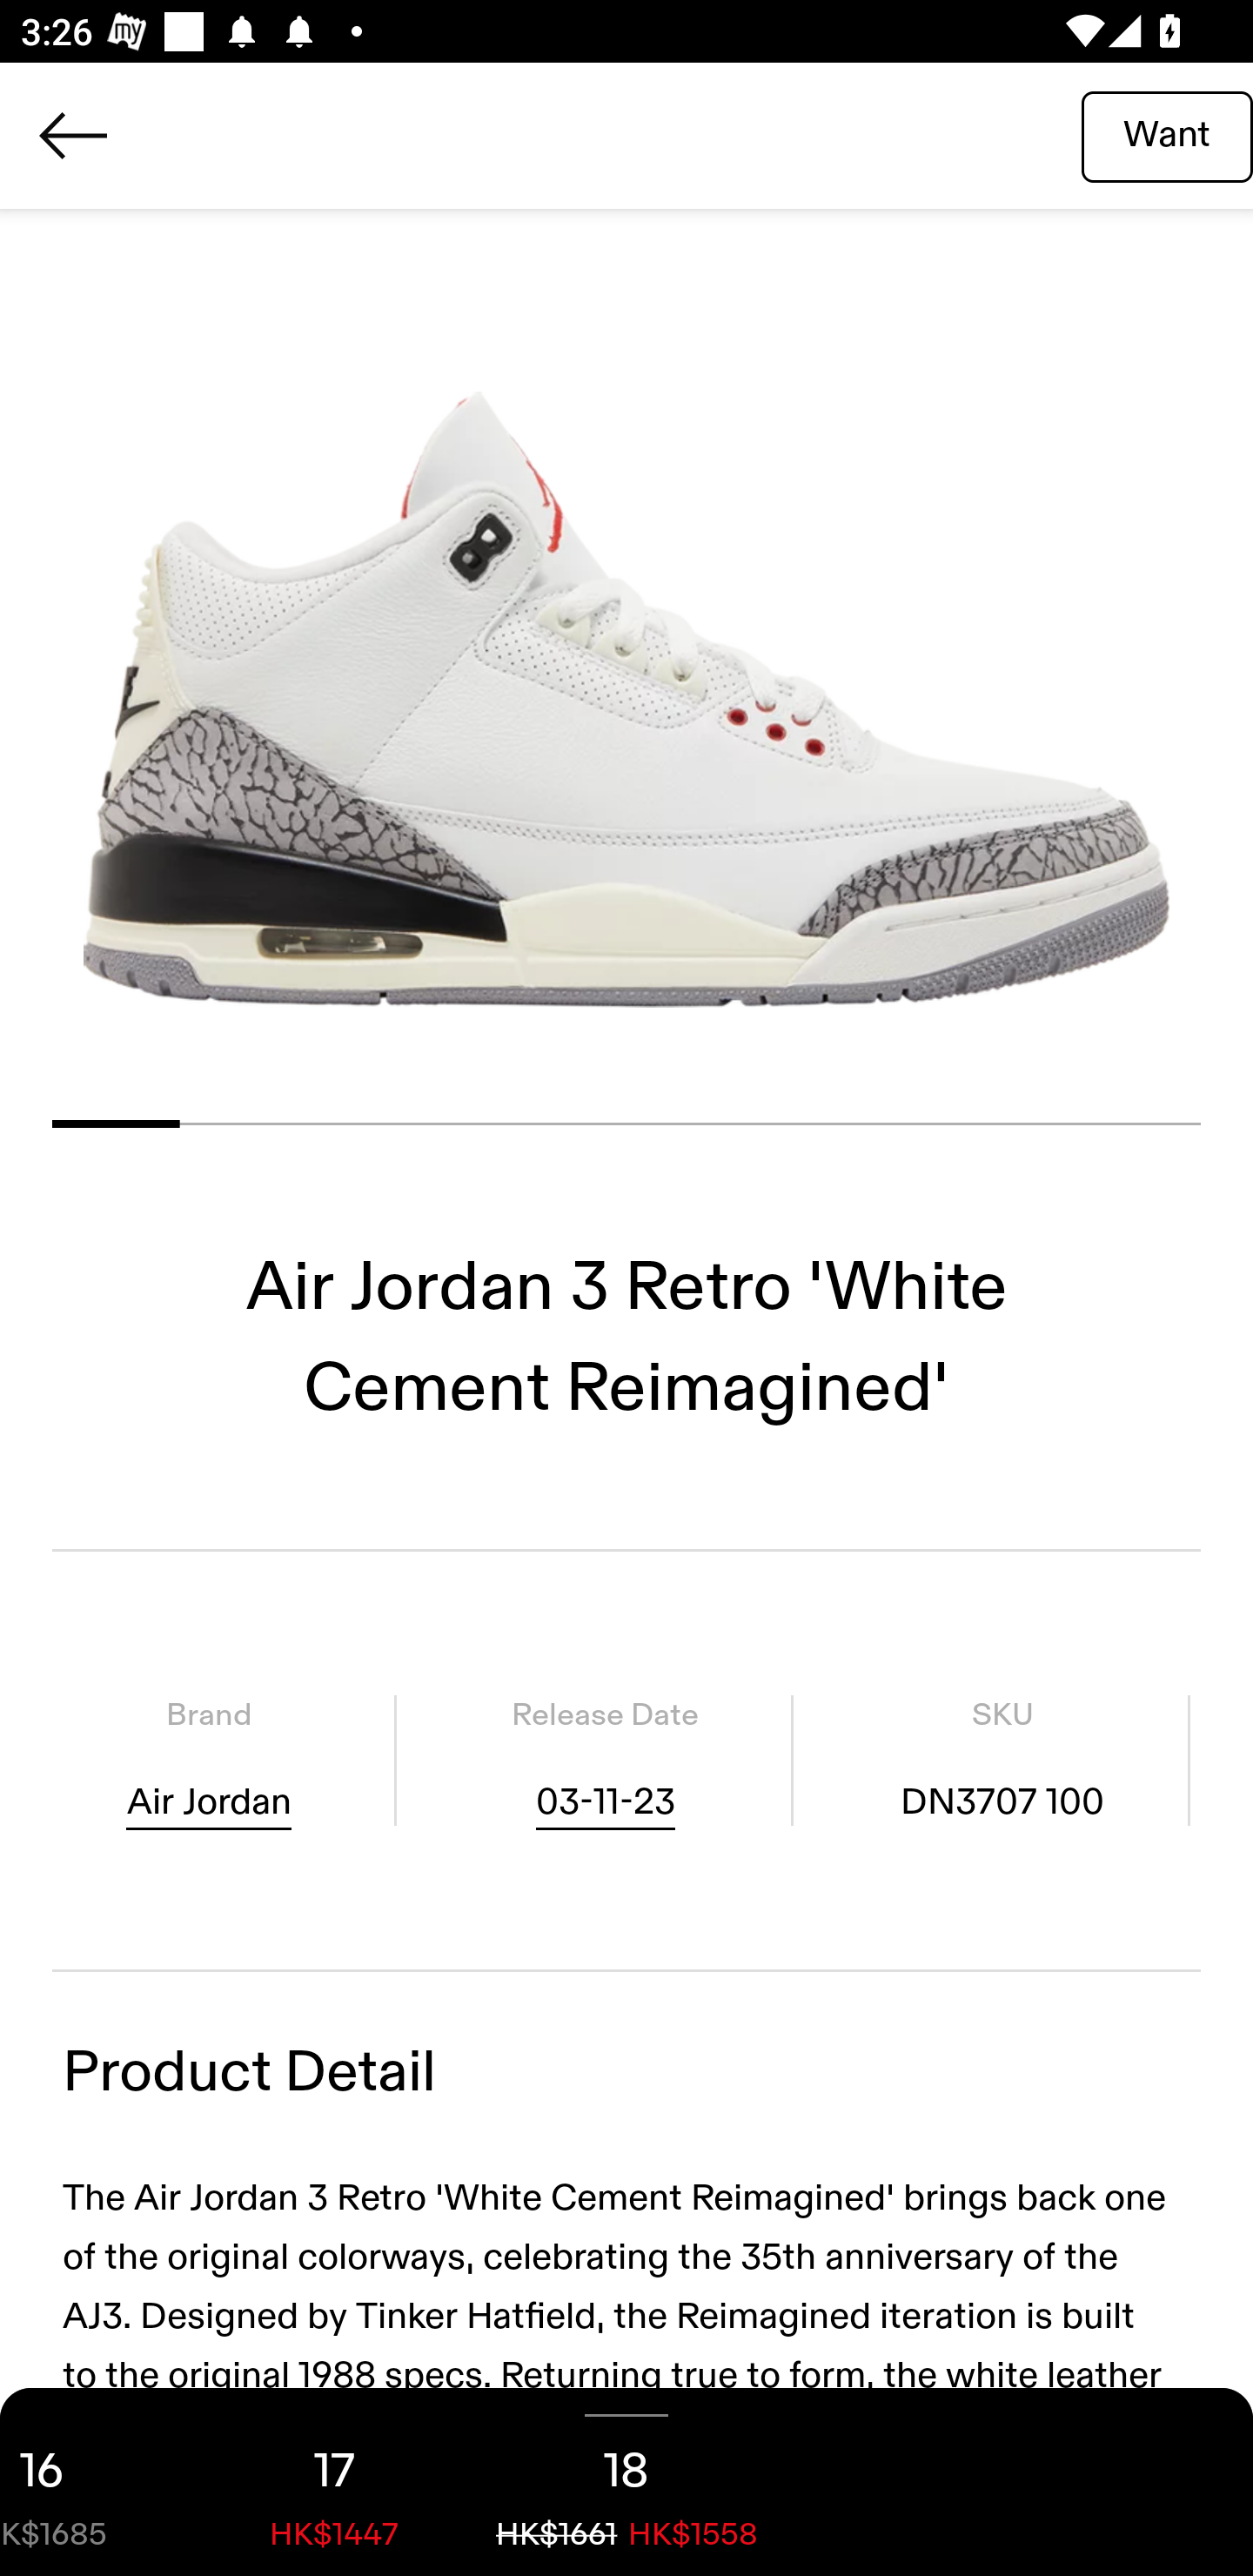  What do you see at coordinates (605, 1759) in the screenshot?
I see `Release Date 03-11-23` at bounding box center [605, 1759].